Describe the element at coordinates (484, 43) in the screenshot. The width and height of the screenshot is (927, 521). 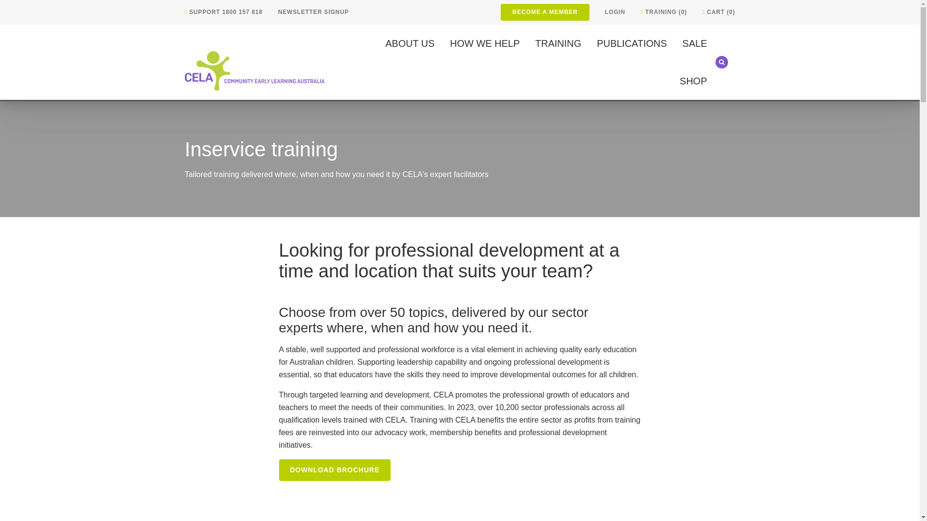
I see `HOW WE HELP` at that location.